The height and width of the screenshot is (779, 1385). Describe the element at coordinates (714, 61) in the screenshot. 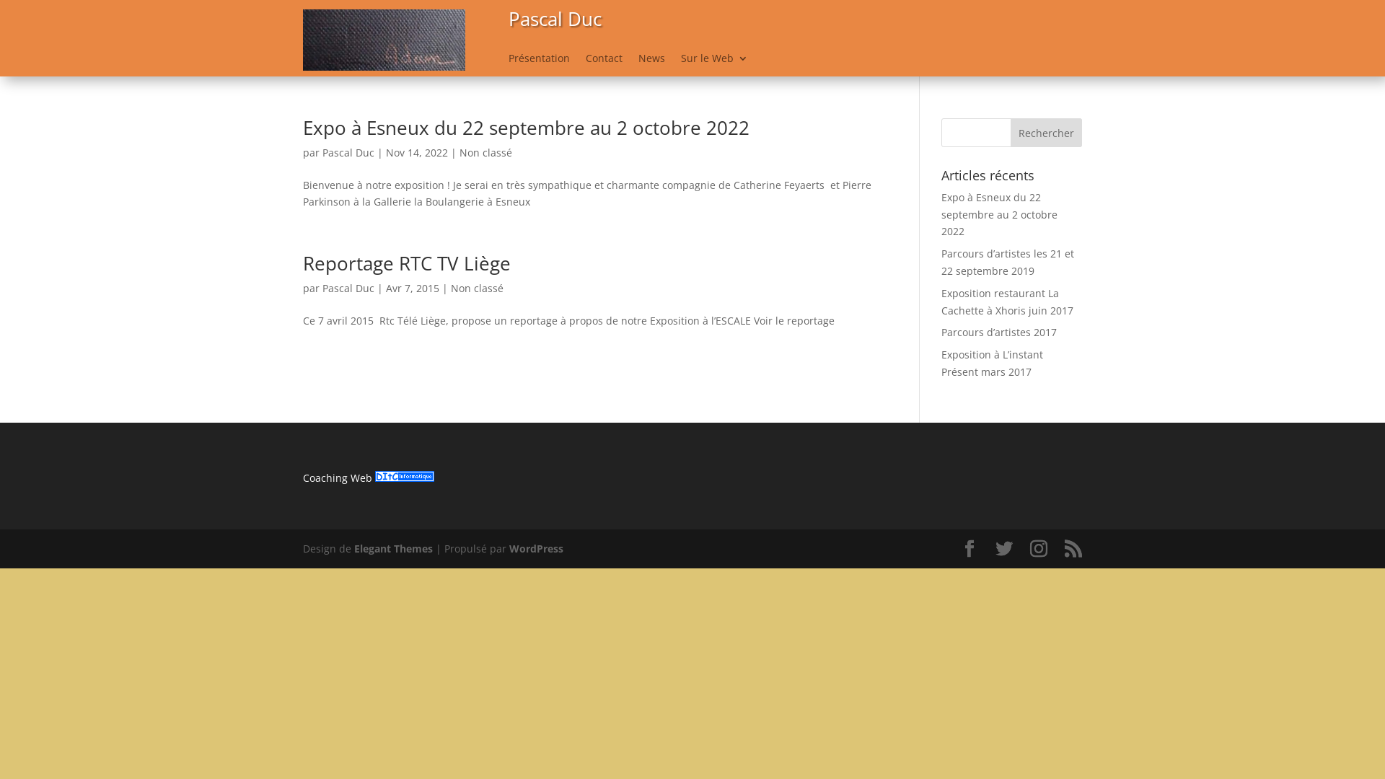

I see `Sur le Web` at that location.